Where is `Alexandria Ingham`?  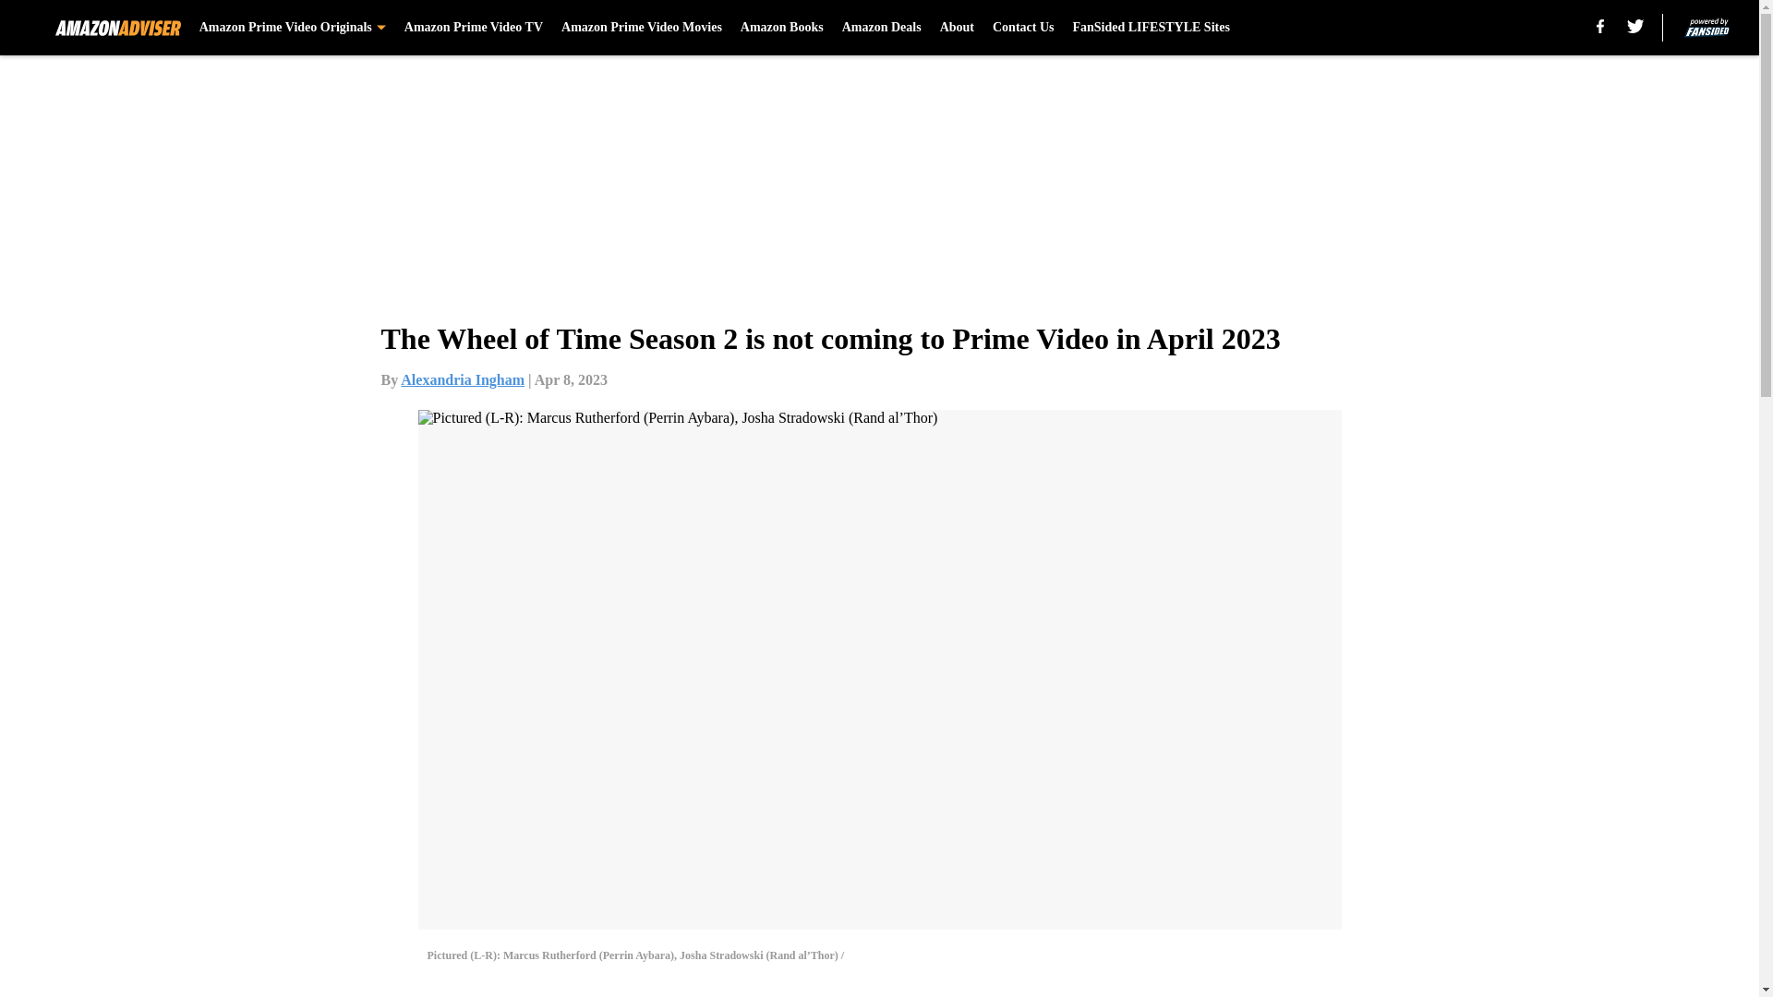 Alexandria Ingham is located at coordinates (462, 379).